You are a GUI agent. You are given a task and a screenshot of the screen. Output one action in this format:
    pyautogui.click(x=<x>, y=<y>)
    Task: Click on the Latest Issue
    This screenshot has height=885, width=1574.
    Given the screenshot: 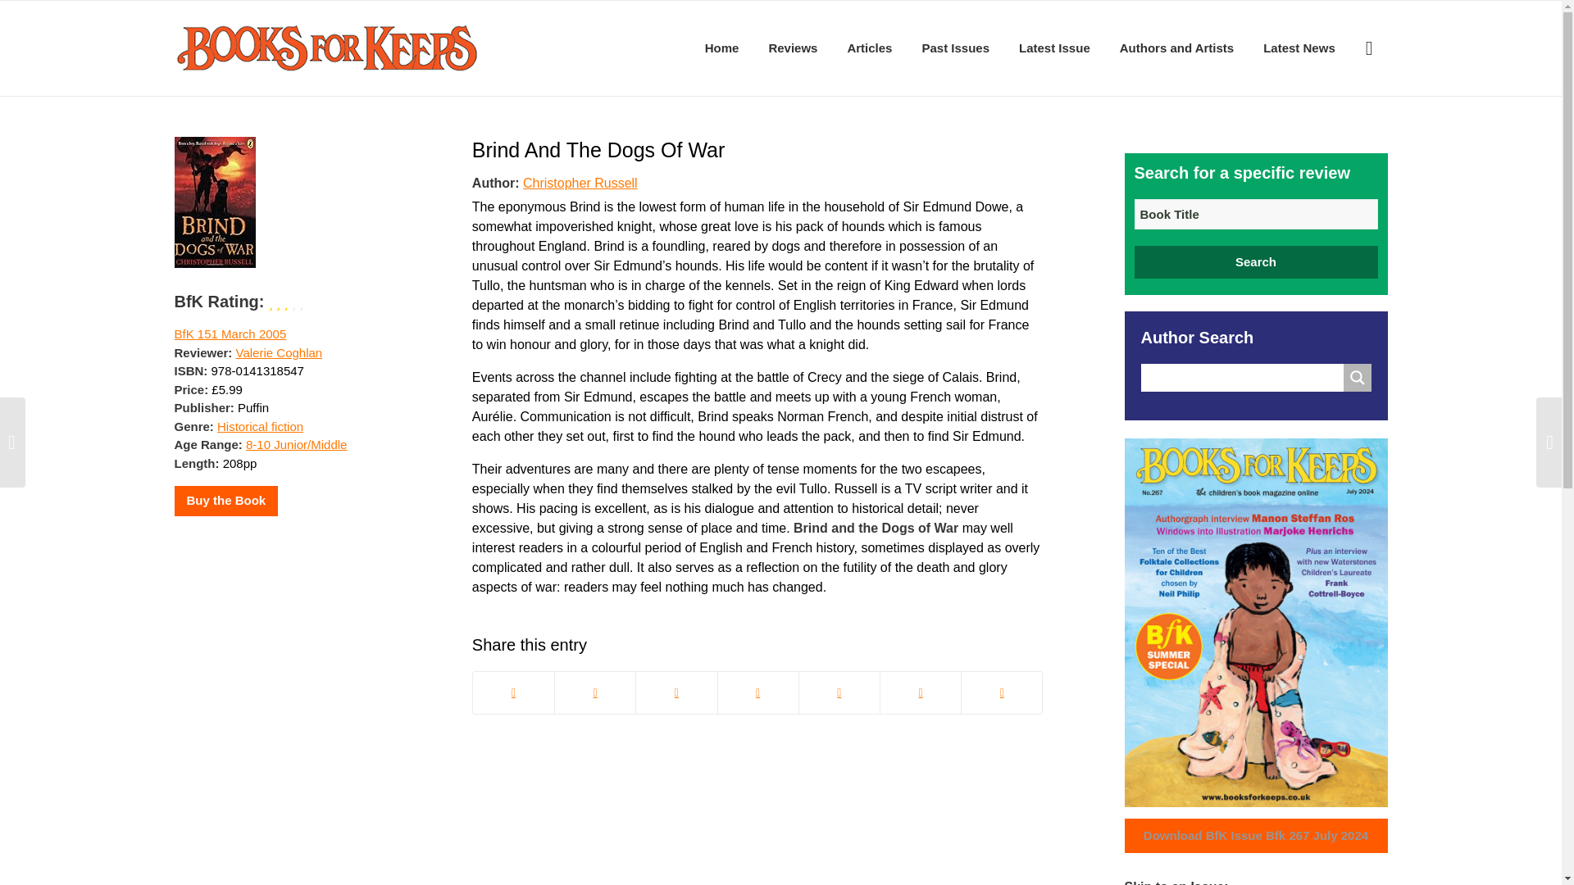 What is the action you would take?
    pyautogui.click(x=1054, y=48)
    